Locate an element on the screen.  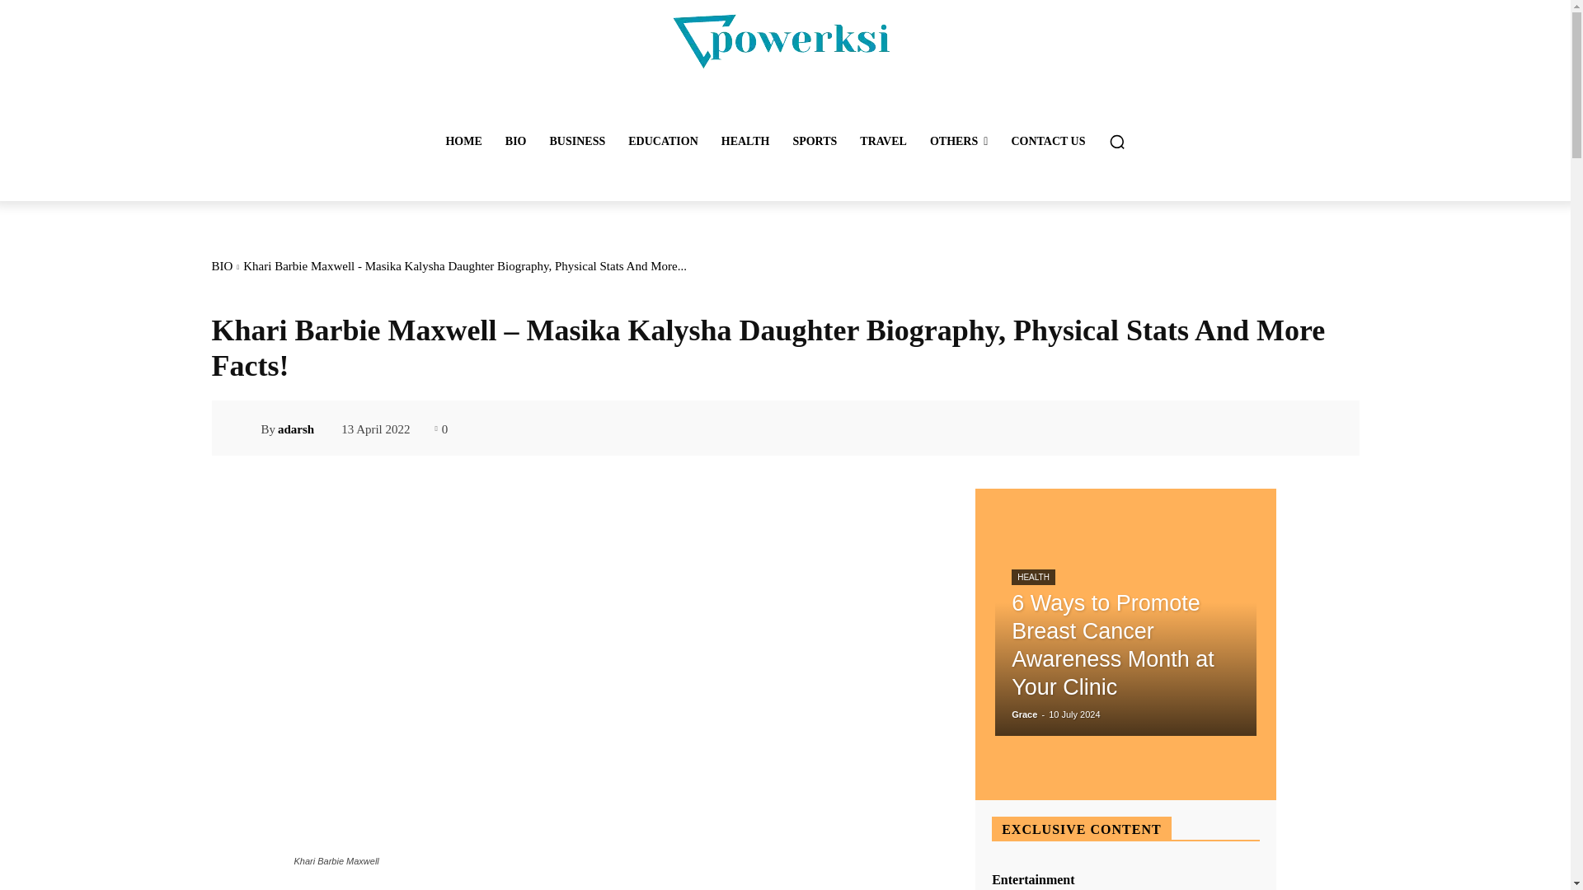
BUSINESS is located at coordinates (577, 141).